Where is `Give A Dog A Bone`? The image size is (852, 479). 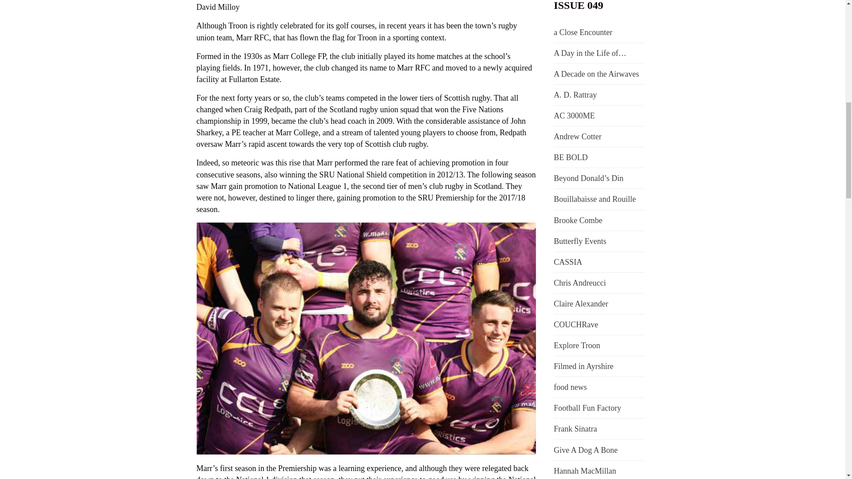
Give A Dog A Bone is located at coordinates (586, 450).